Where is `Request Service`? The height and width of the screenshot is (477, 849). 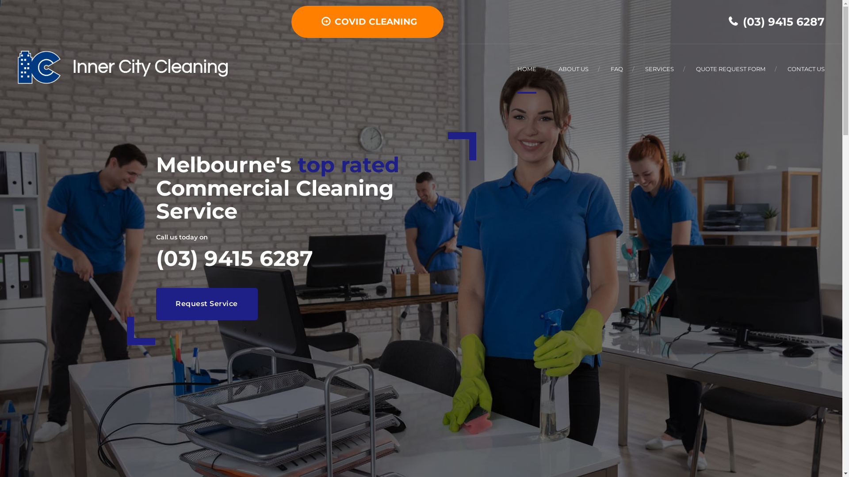
Request Service is located at coordinates (207, 304).